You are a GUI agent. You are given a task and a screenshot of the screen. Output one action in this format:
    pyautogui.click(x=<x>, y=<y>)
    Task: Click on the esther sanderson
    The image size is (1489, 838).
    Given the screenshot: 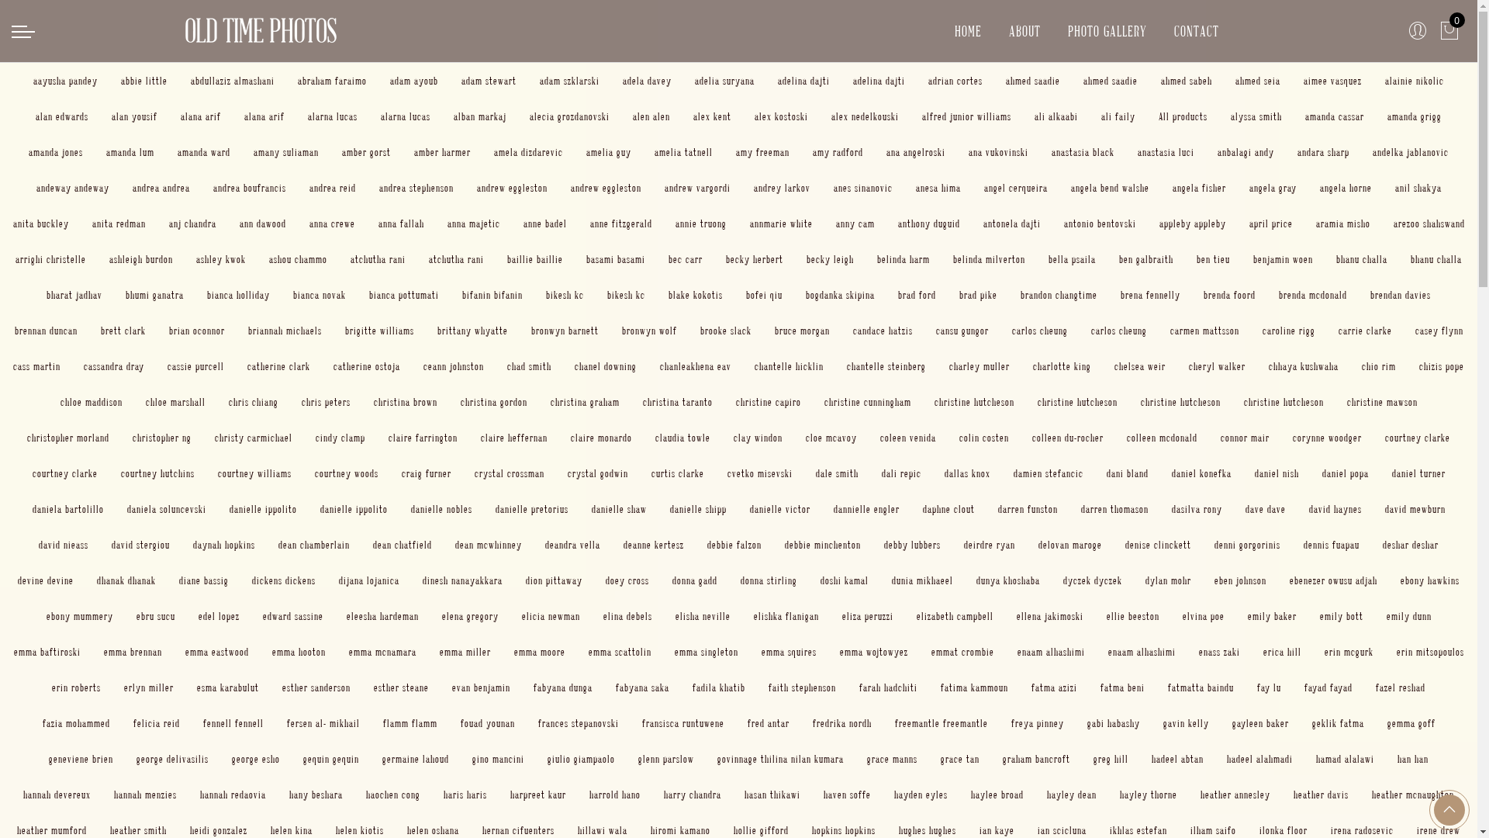 What is the action you would take?
    pyautogui.click(x=316, y=687)
    